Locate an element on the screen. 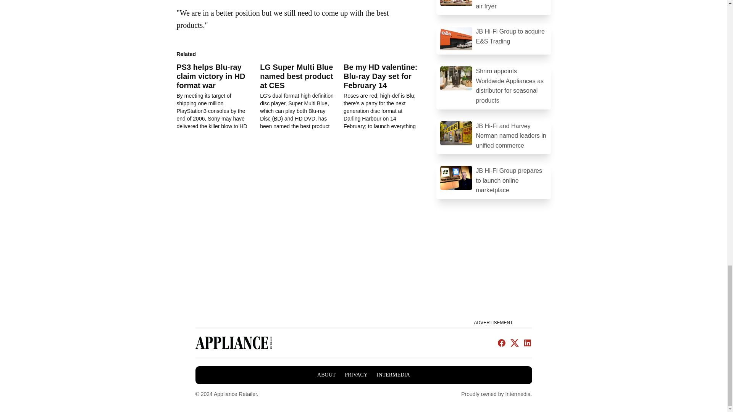  3rd party ad content is located at coordinates (493, 269).